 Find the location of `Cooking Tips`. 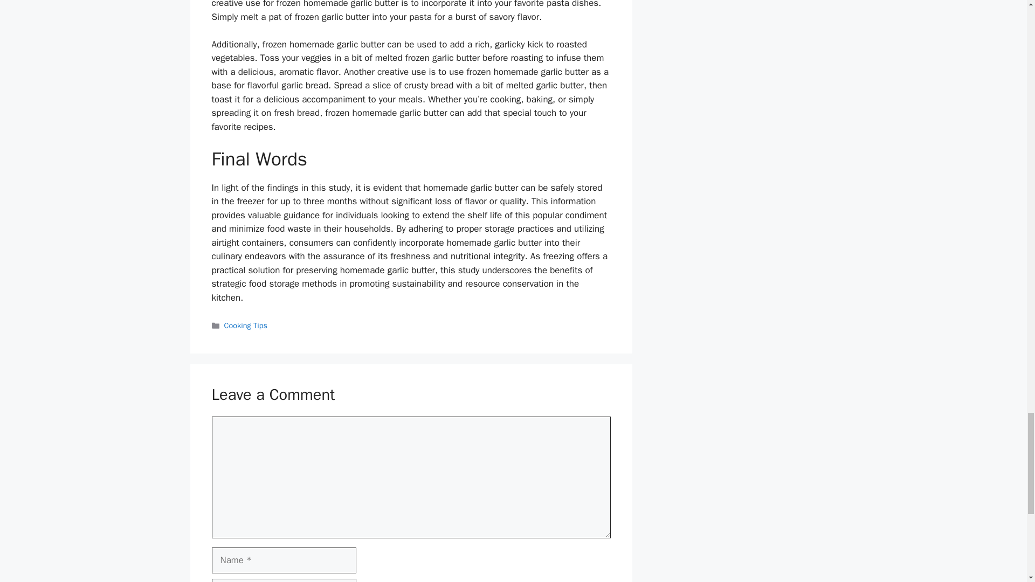

Cooking Tips is located at coordinates (246, 325).